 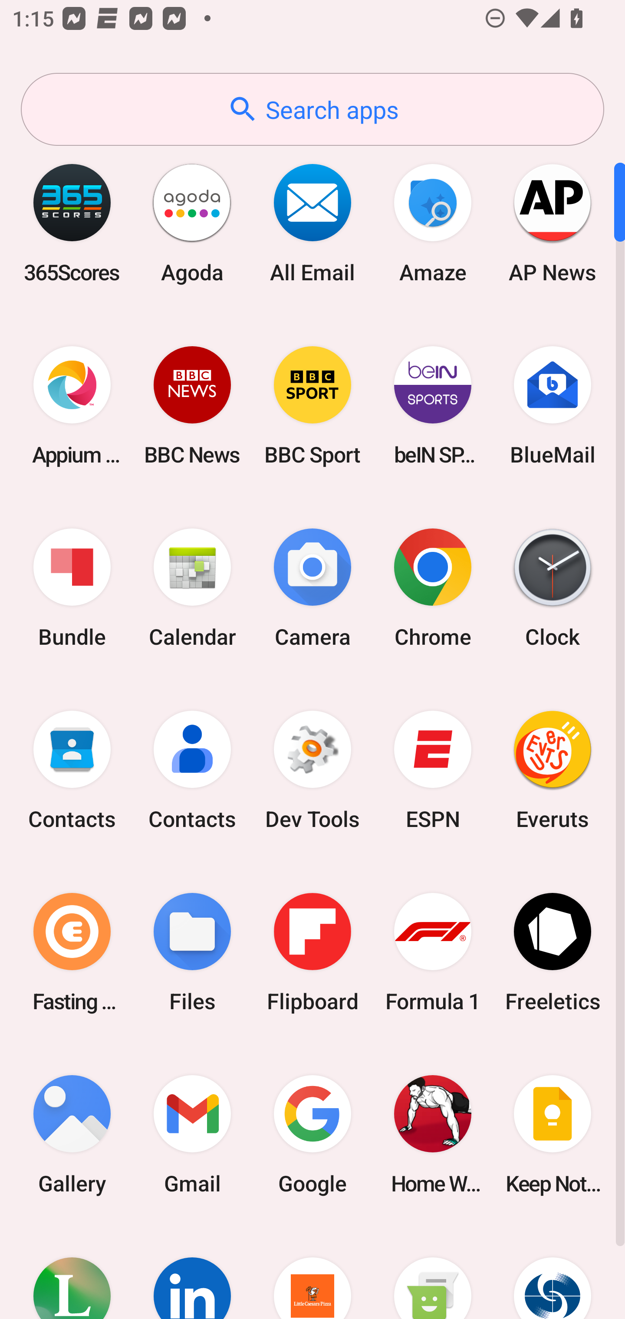 What do you see at coordinates (553, 405) in the screenshot?
I see `BlueMail` at bounding box center [553, 405].